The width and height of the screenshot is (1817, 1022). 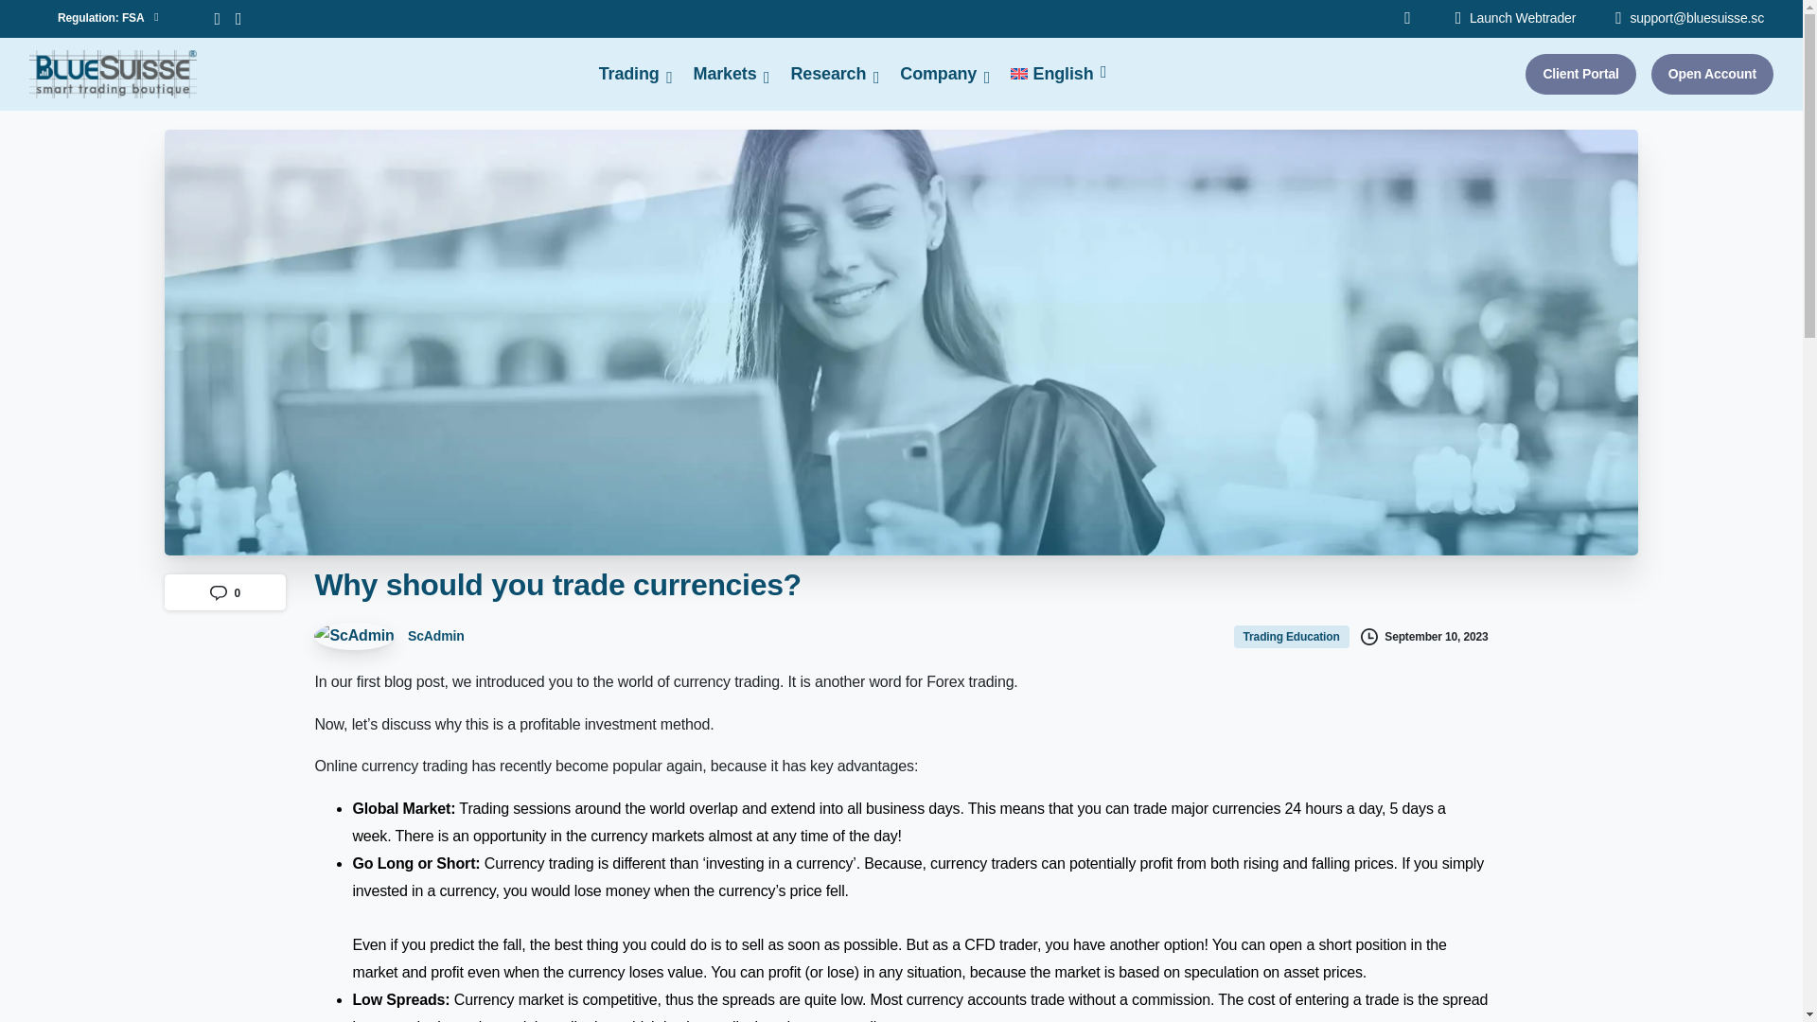 What do you see at coordinates (238, 19) in the screenshot?
I see `Company` at bounding box center [238, 19].